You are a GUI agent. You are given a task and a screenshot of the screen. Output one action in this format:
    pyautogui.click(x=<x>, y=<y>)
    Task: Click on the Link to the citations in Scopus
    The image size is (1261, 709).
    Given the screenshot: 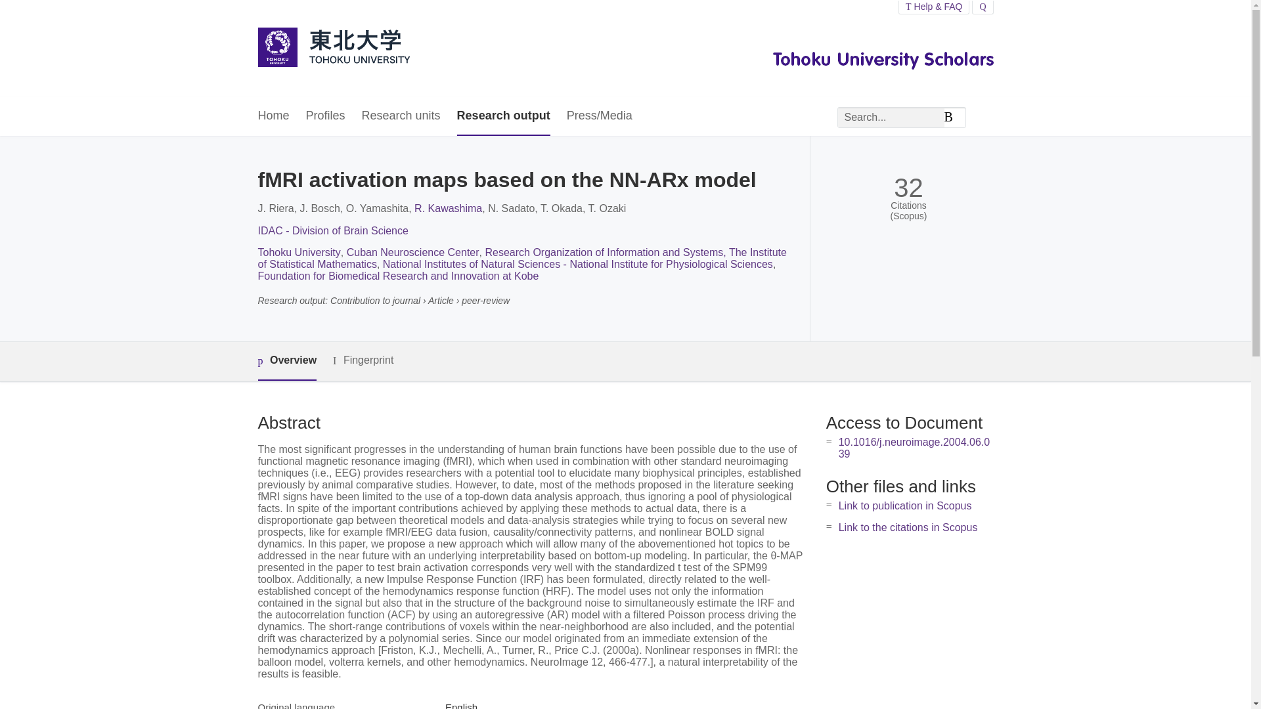 What is the action you would take?
    pyautogui.click(x=908, y=527)
    